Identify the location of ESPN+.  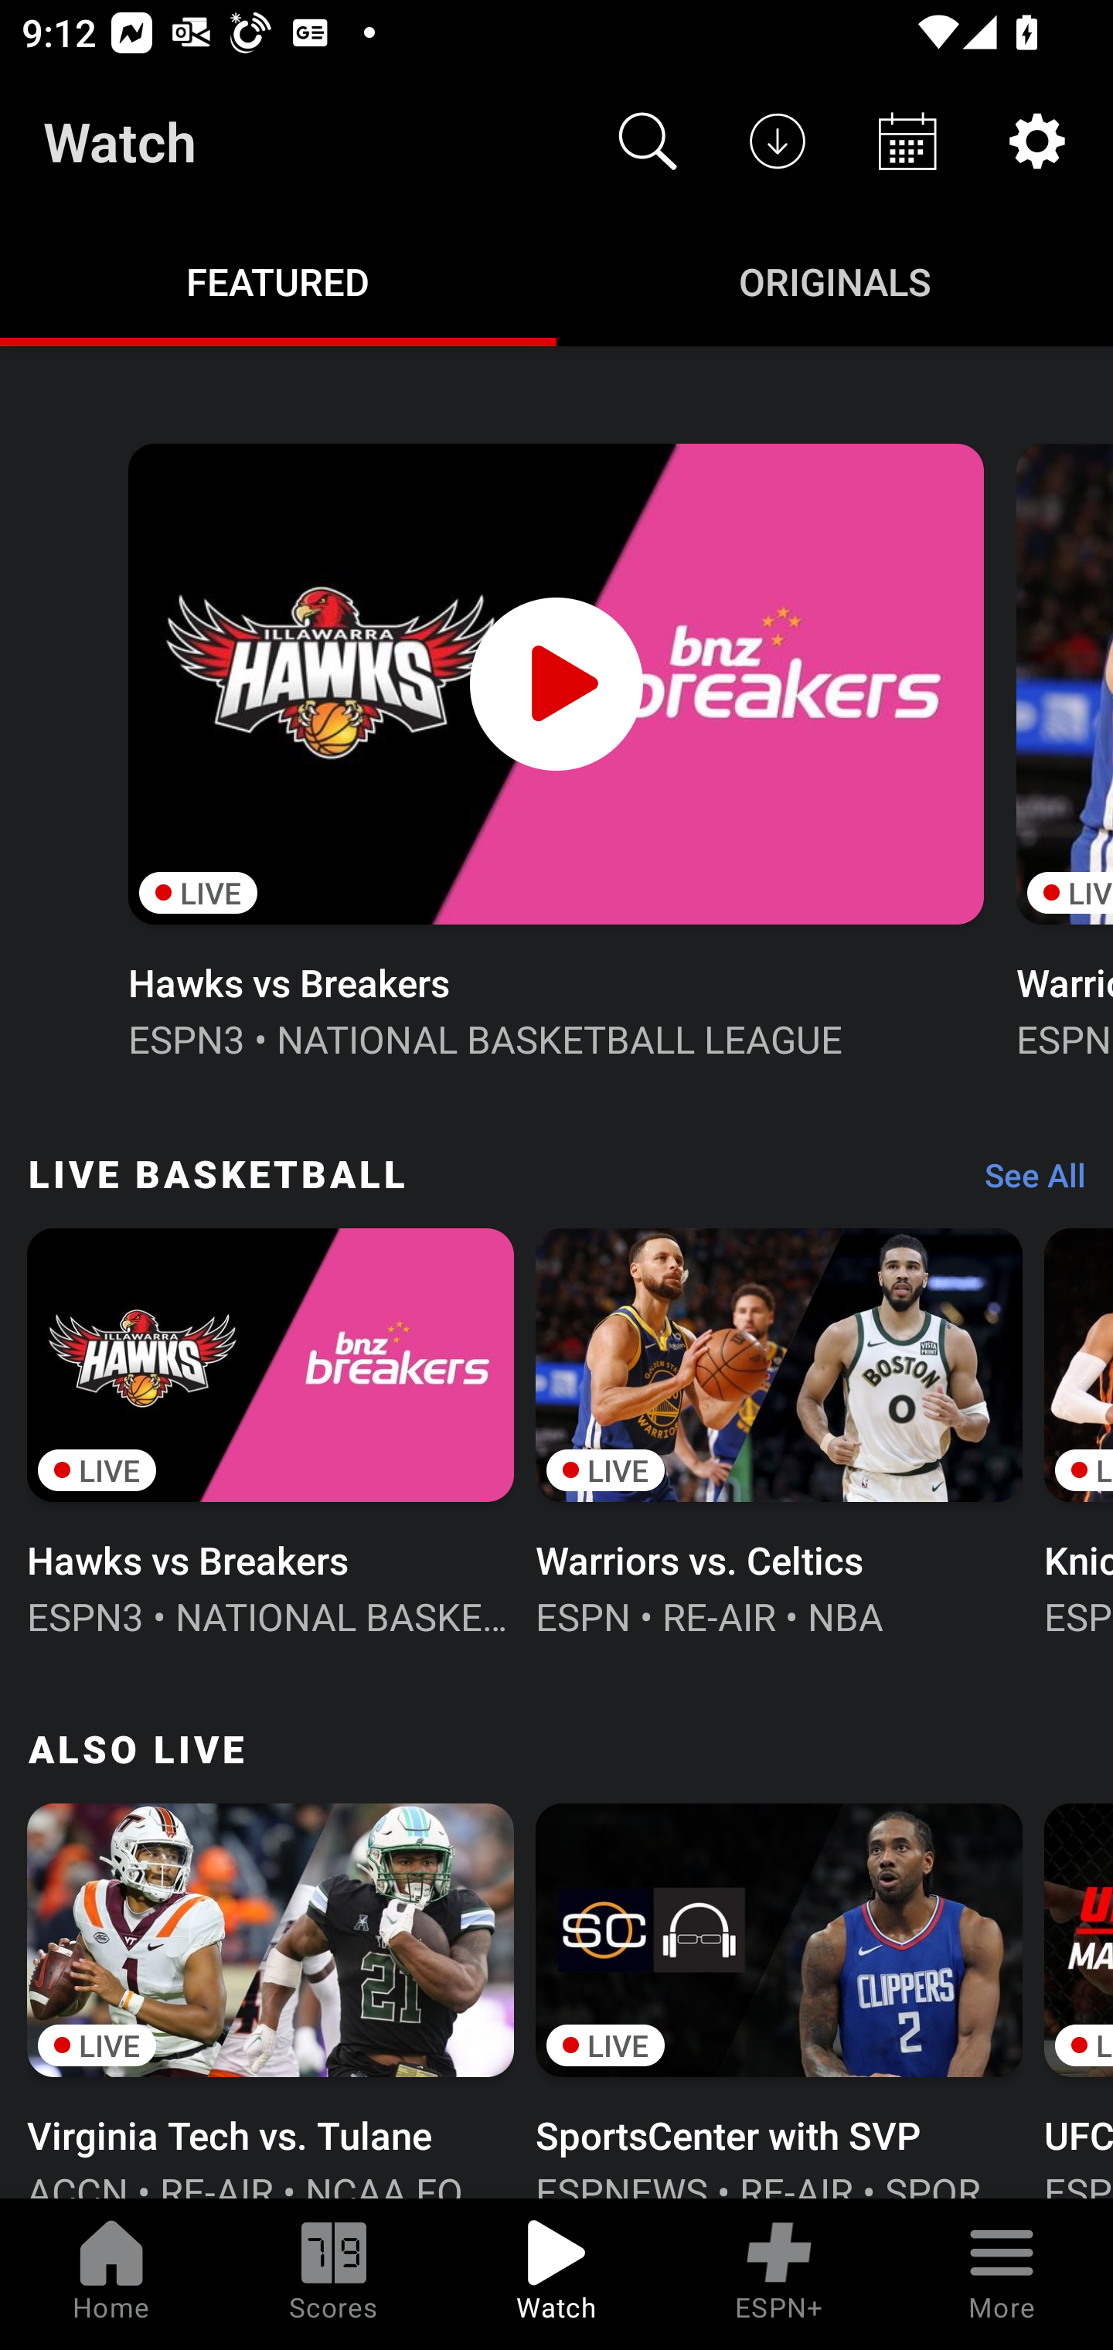
(779, 2274).